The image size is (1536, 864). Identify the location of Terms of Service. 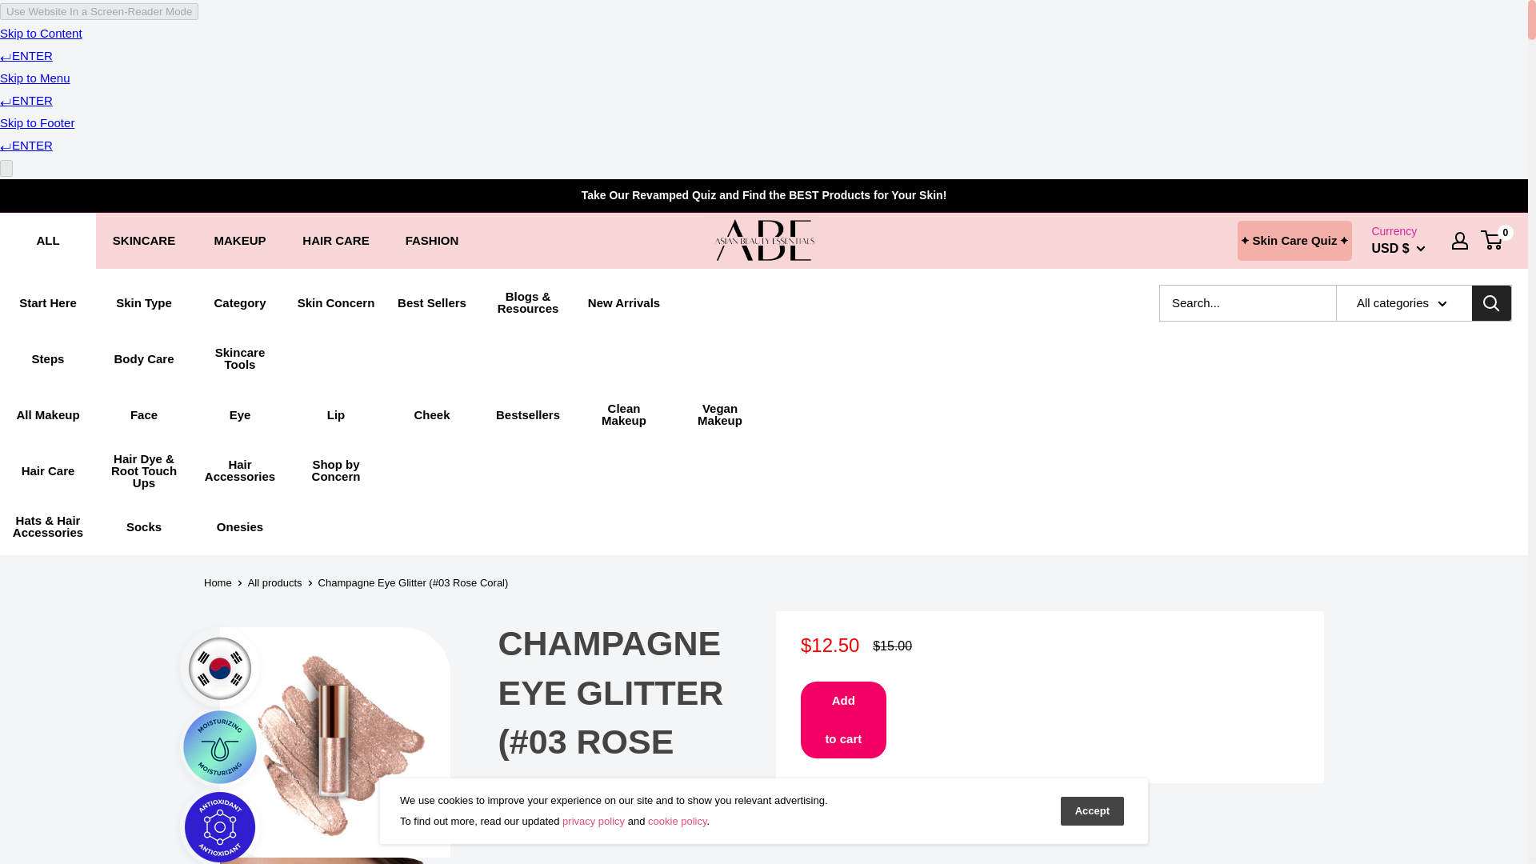
(677, 821).